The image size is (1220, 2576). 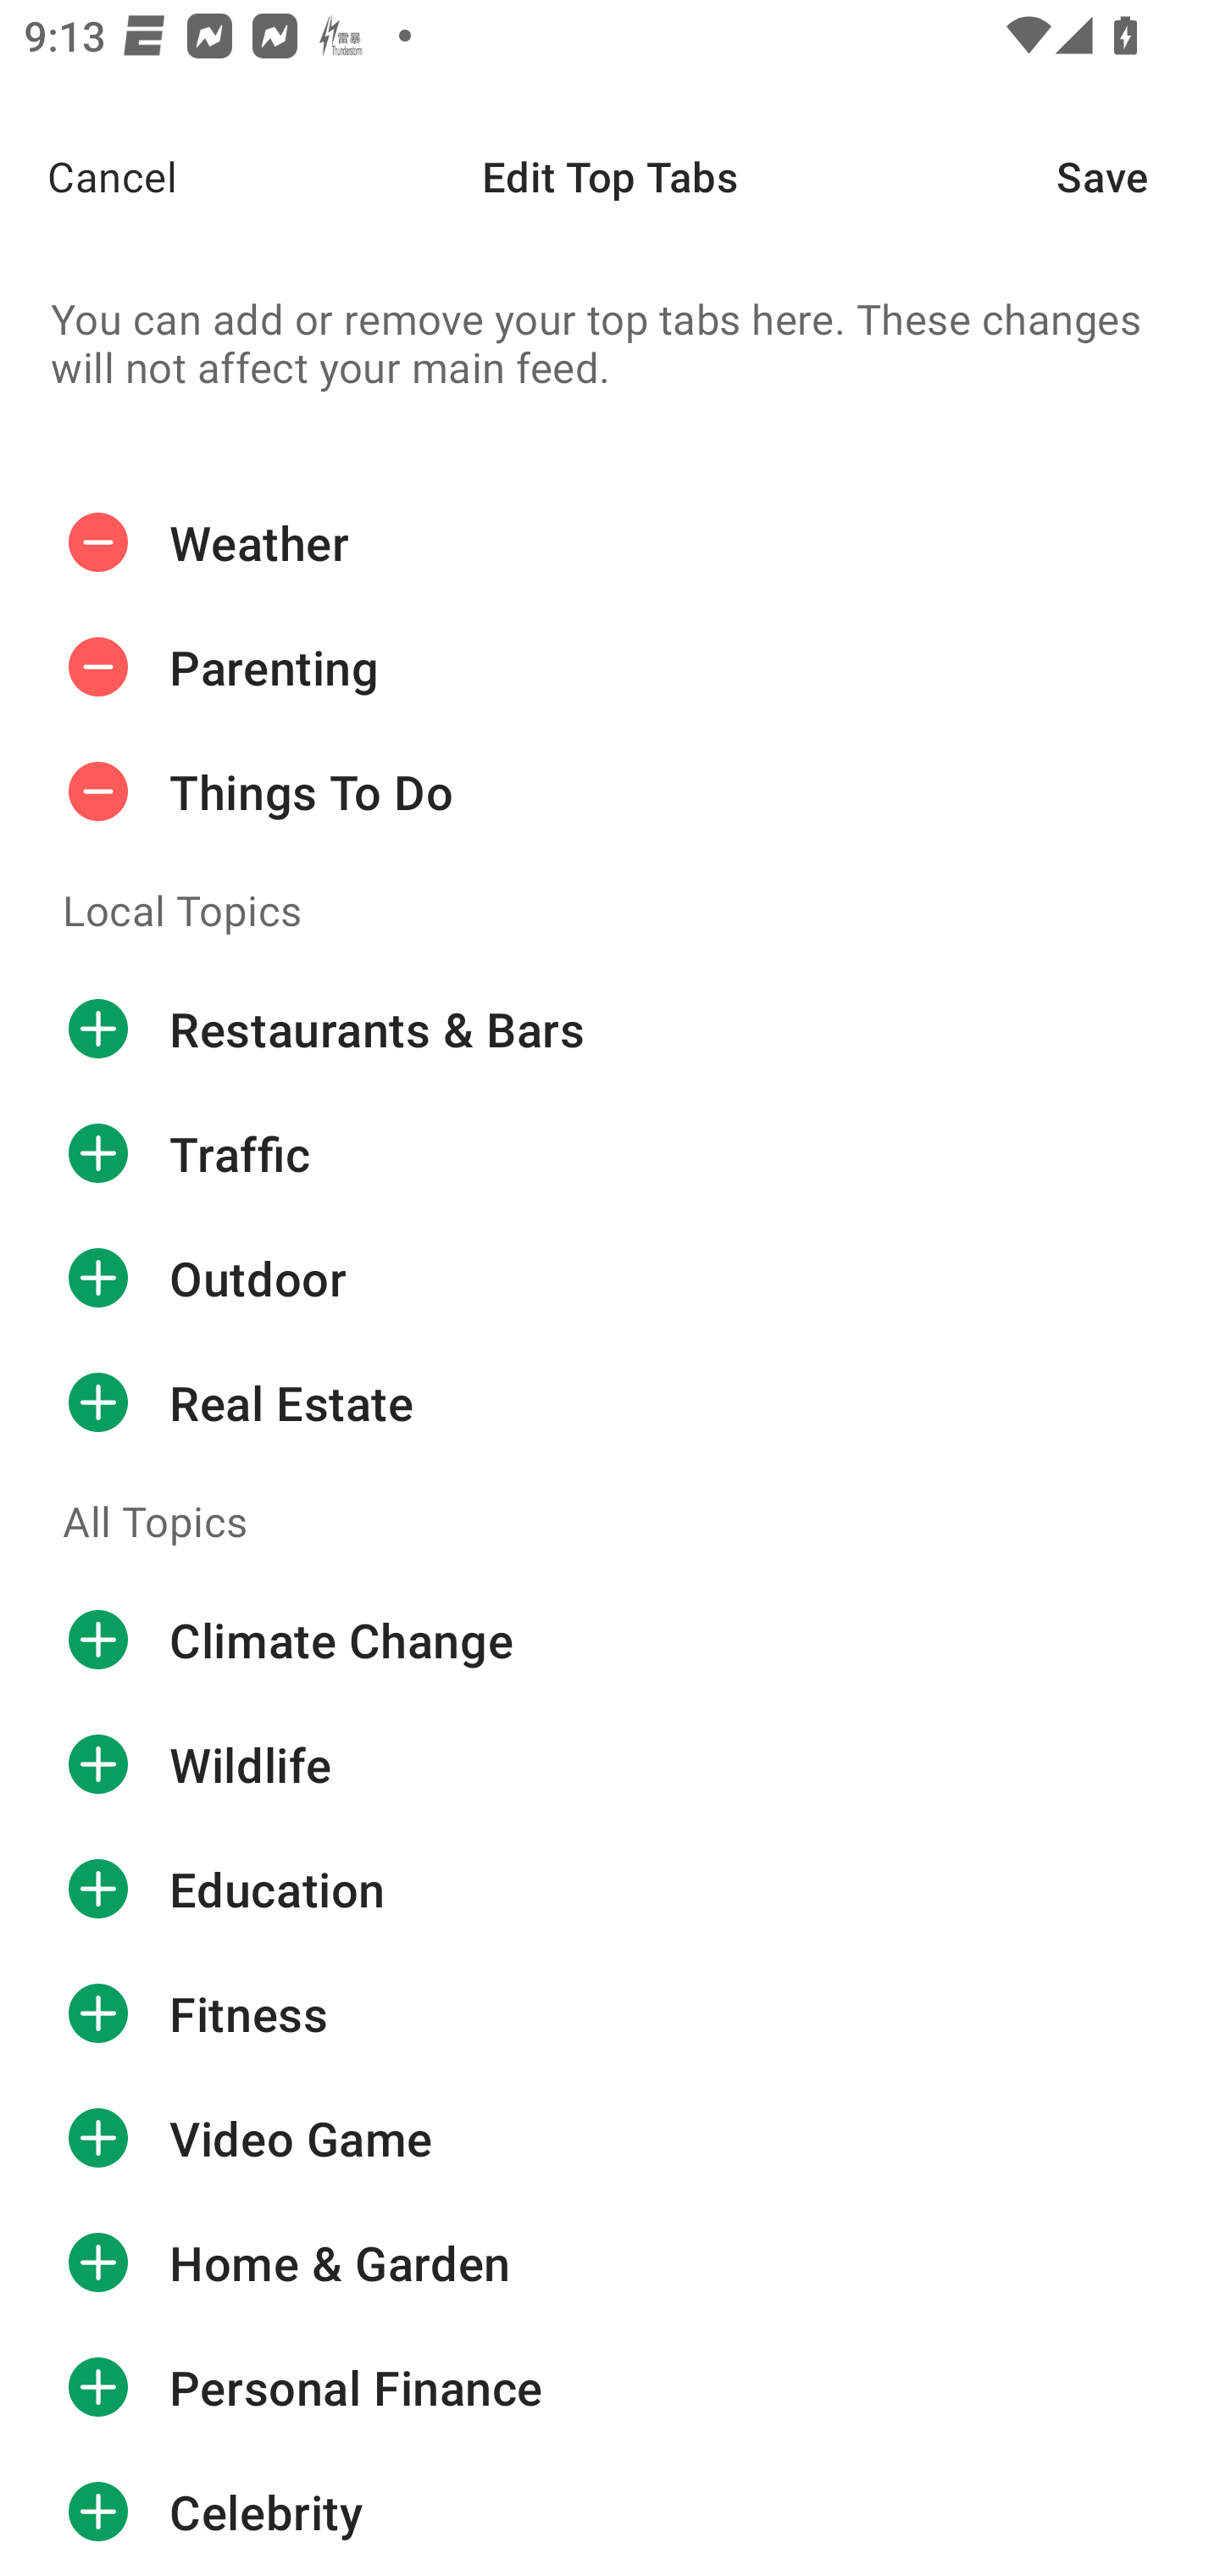 I want to click on Fitness, so click(x=610, y=2014).